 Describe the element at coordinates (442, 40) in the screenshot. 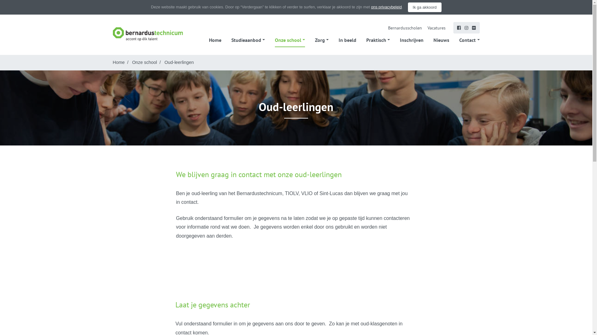

I see `Nieuws` at that location.